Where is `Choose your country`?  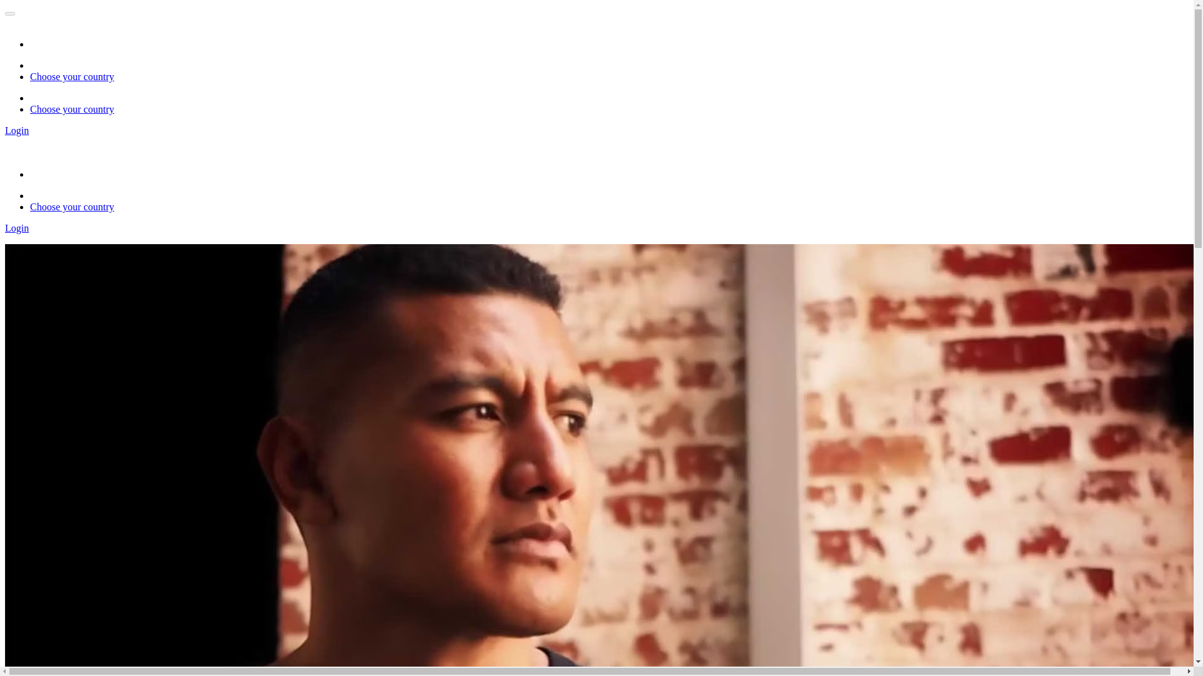 Choose your country is located at coordinates (72, 109).